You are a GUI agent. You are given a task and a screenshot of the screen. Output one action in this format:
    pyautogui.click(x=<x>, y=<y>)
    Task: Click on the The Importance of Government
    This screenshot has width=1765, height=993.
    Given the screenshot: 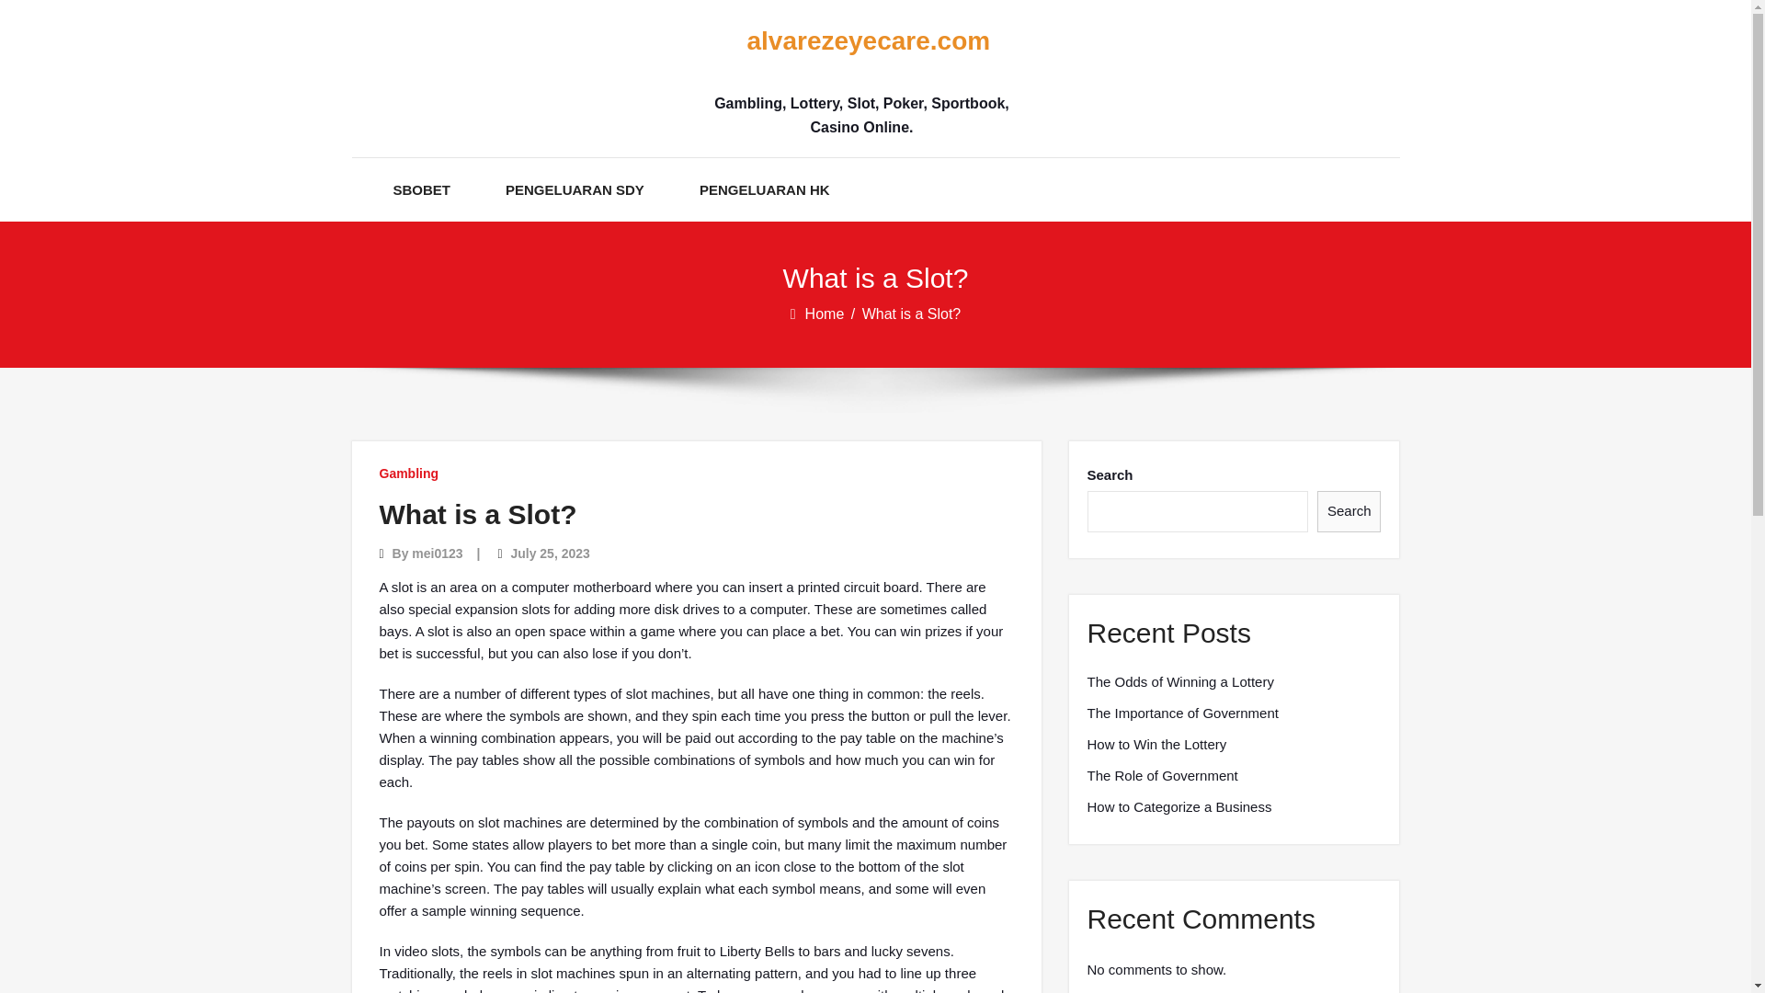 What is the action you would take?
    pyautogui.click(x=1182, y=713)
    